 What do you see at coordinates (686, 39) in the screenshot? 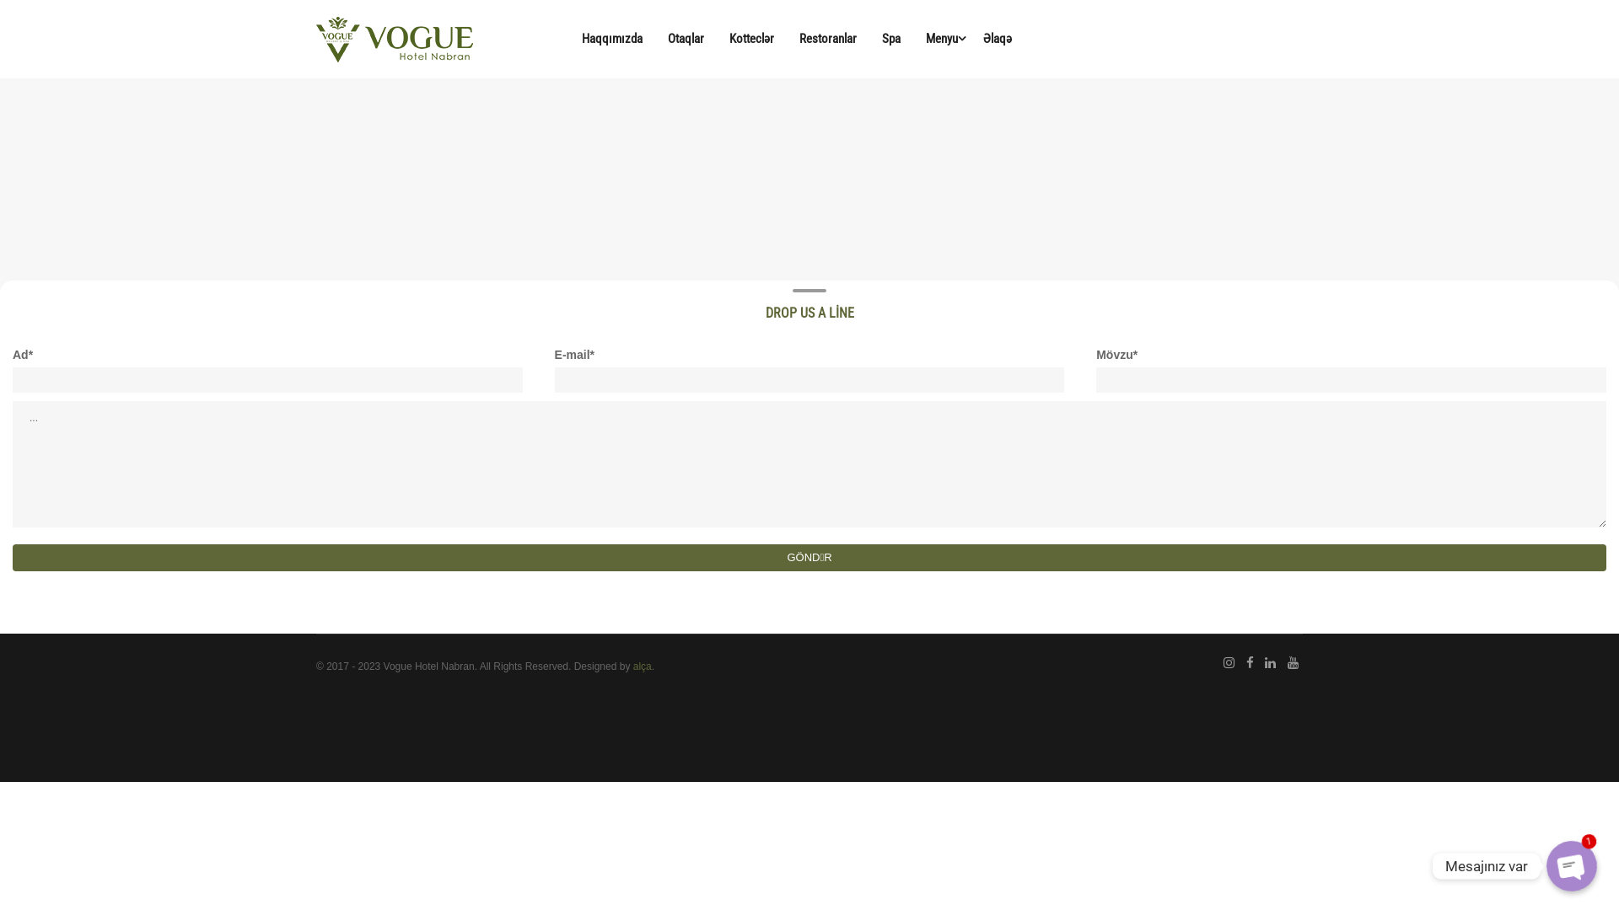
I see `Otaqlar` at bounding box center [686, 39].